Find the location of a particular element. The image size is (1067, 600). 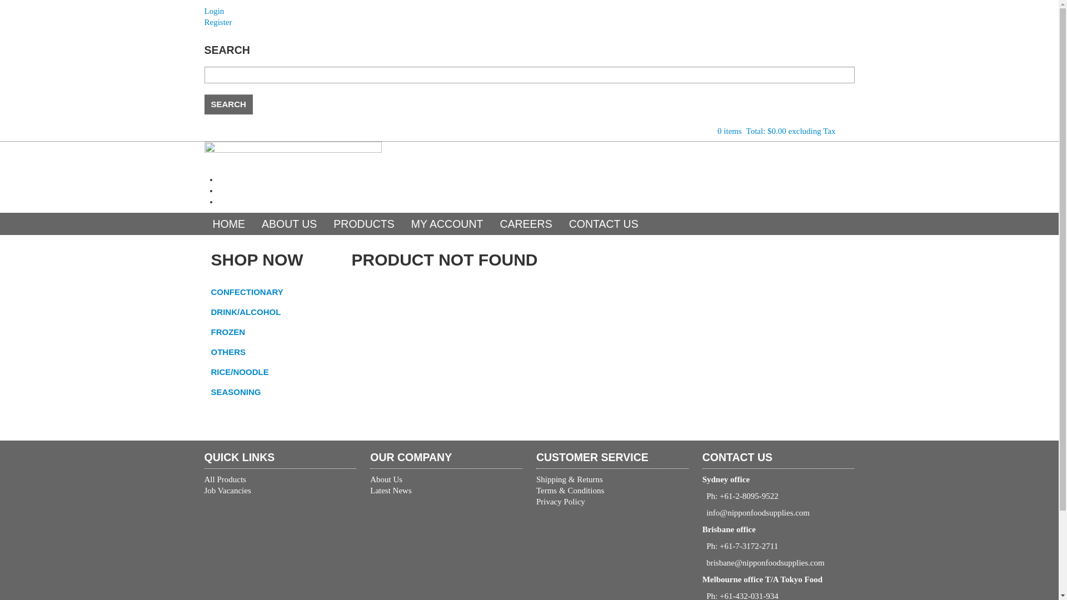

All Products is located at coordinates (281, 479).